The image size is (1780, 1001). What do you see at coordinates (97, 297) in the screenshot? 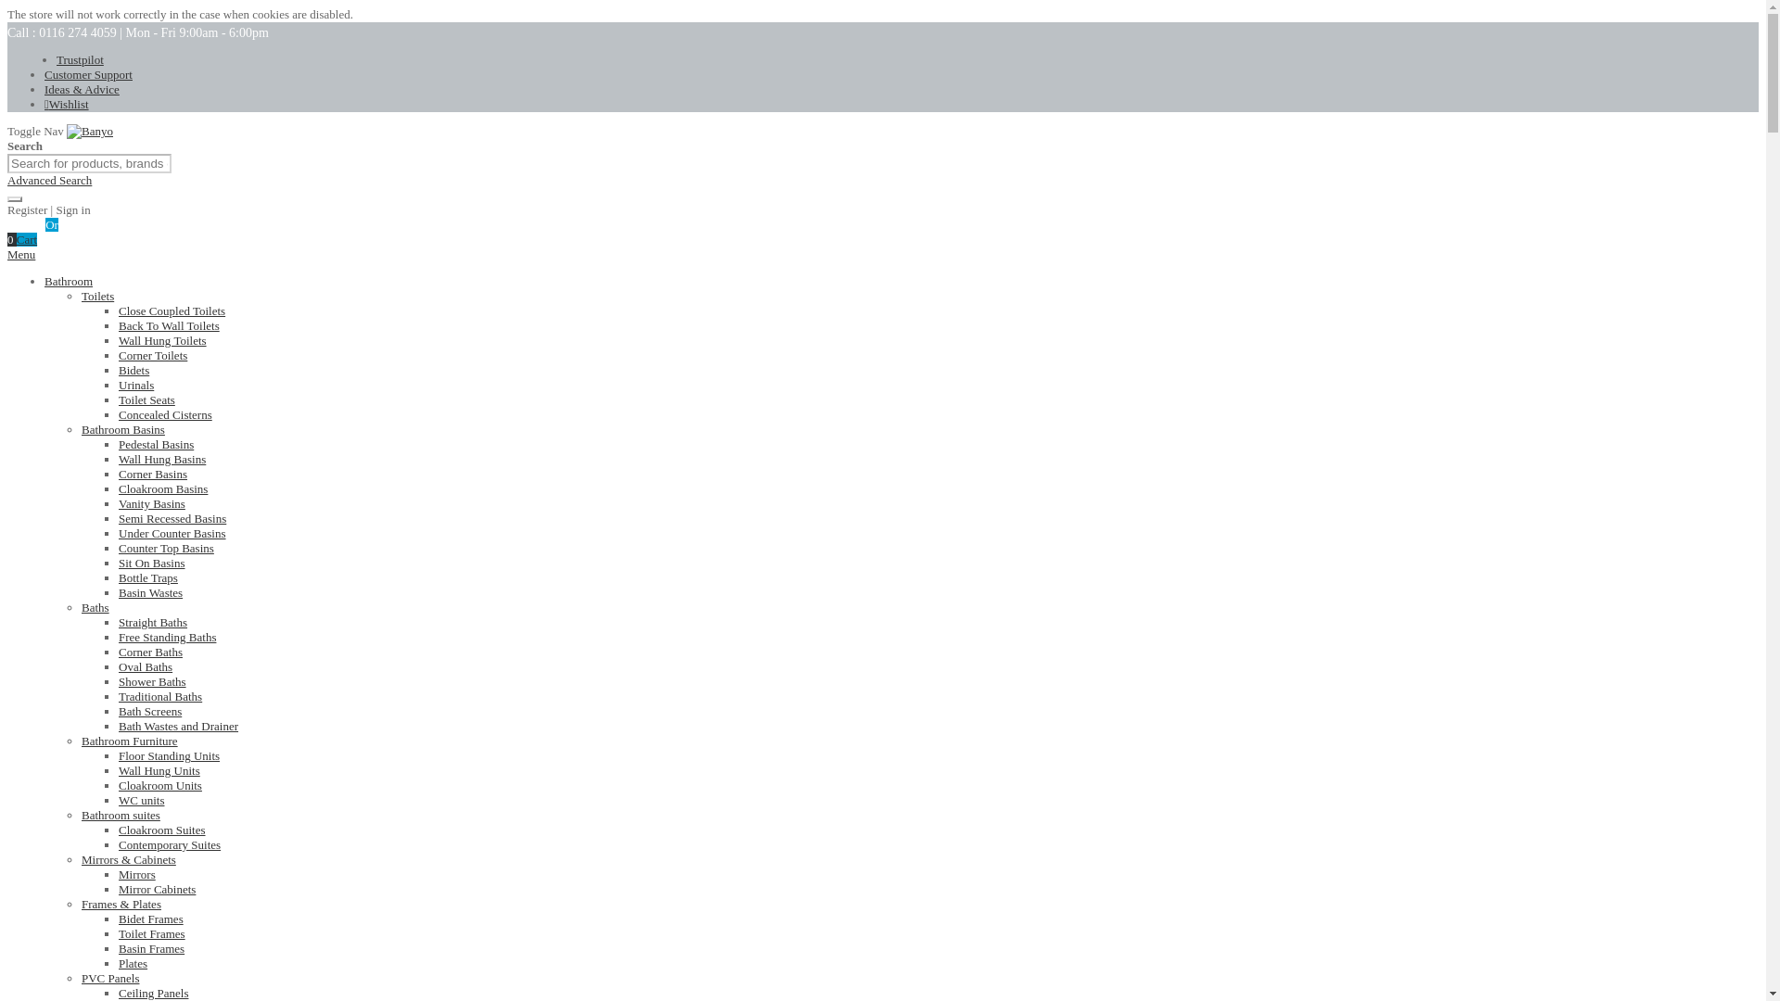
I see `Toilets` at bounding box center [97, 297].